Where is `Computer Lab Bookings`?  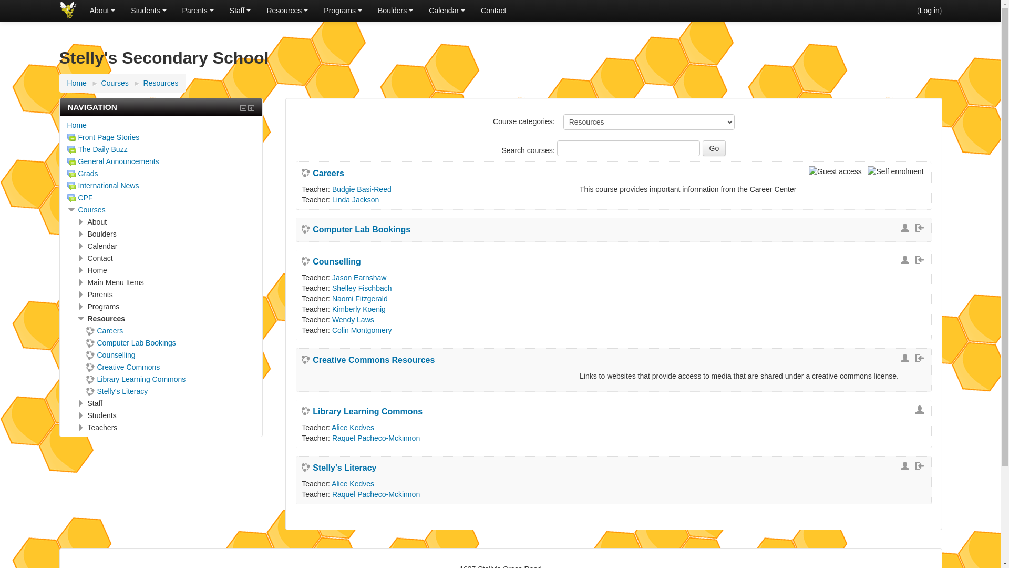 Computer Lab Bookings is located at coordinates (356, 230).